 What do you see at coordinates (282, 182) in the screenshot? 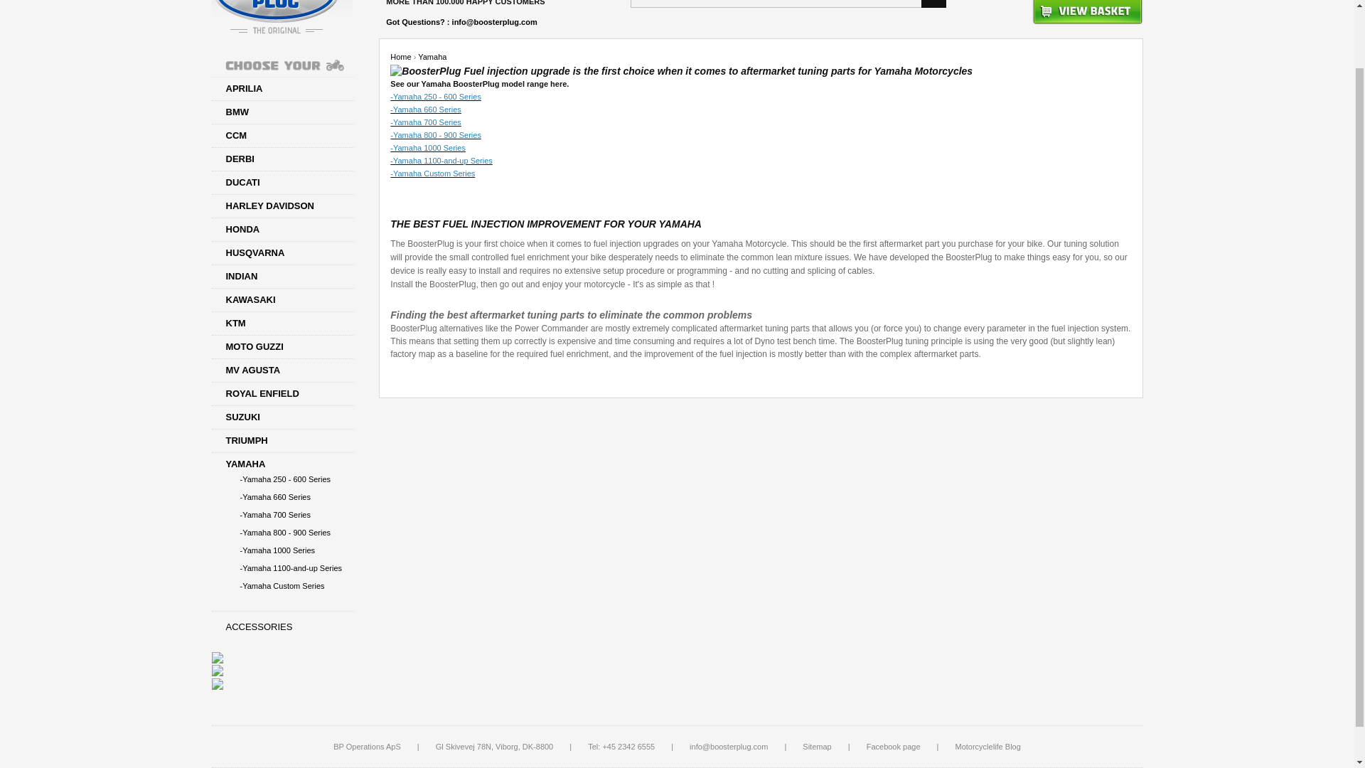
I see `DUCATI` at bounding box center [282, 182].